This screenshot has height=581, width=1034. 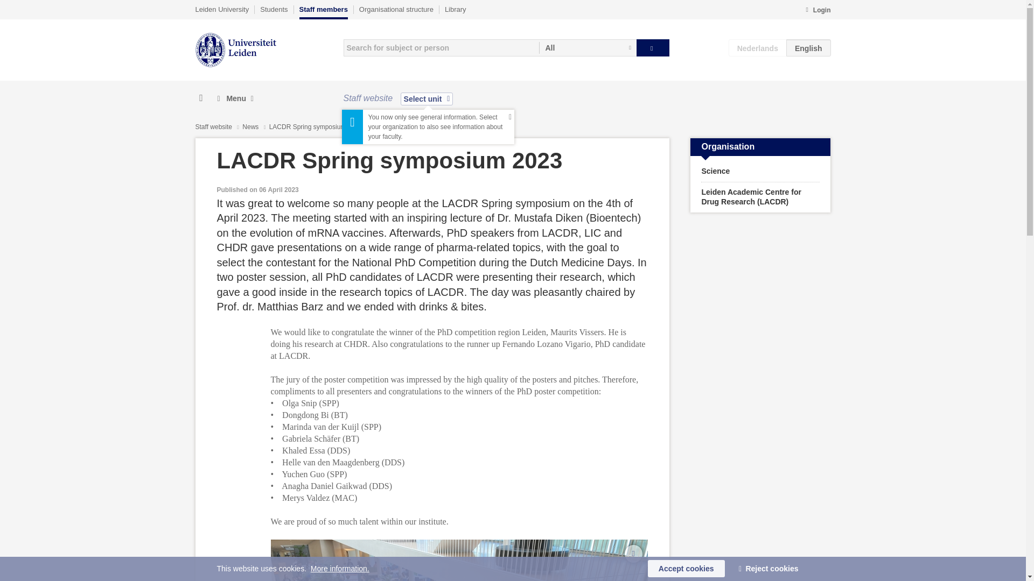 I want to click on Students, so click(x=274, y=9).